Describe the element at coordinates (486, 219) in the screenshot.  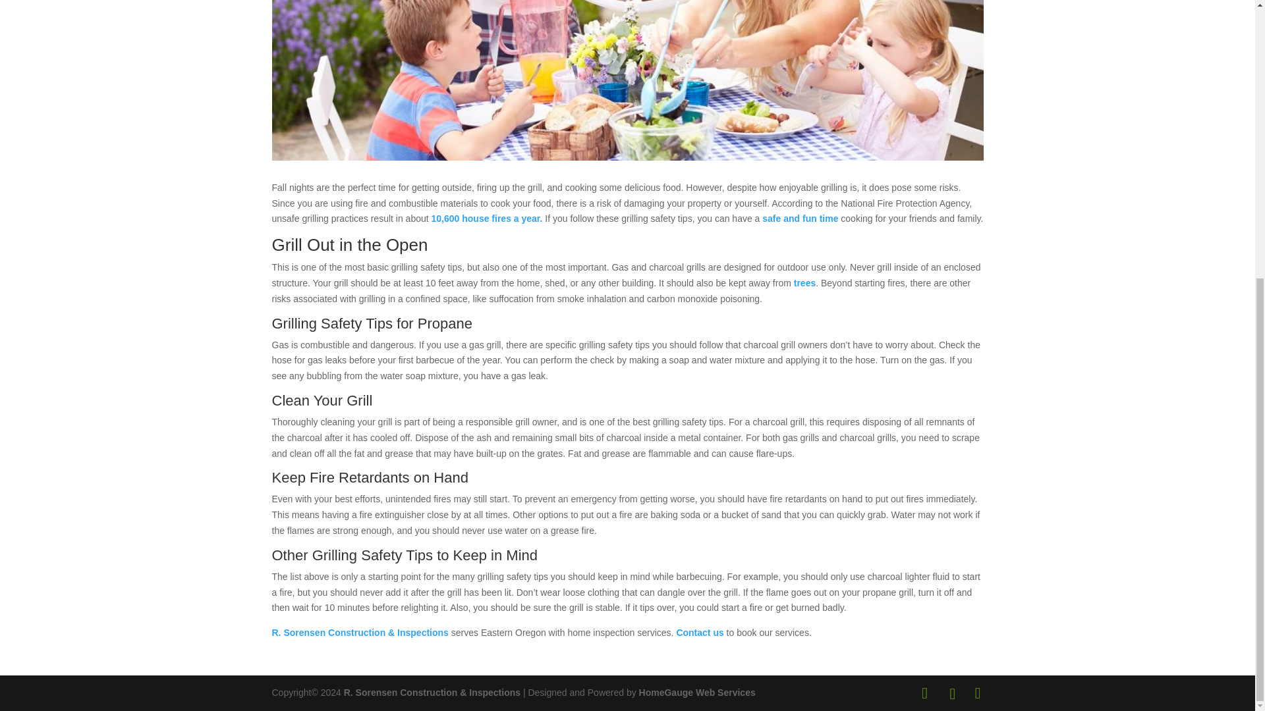
I see `10,600 house fires a year.` at that location.